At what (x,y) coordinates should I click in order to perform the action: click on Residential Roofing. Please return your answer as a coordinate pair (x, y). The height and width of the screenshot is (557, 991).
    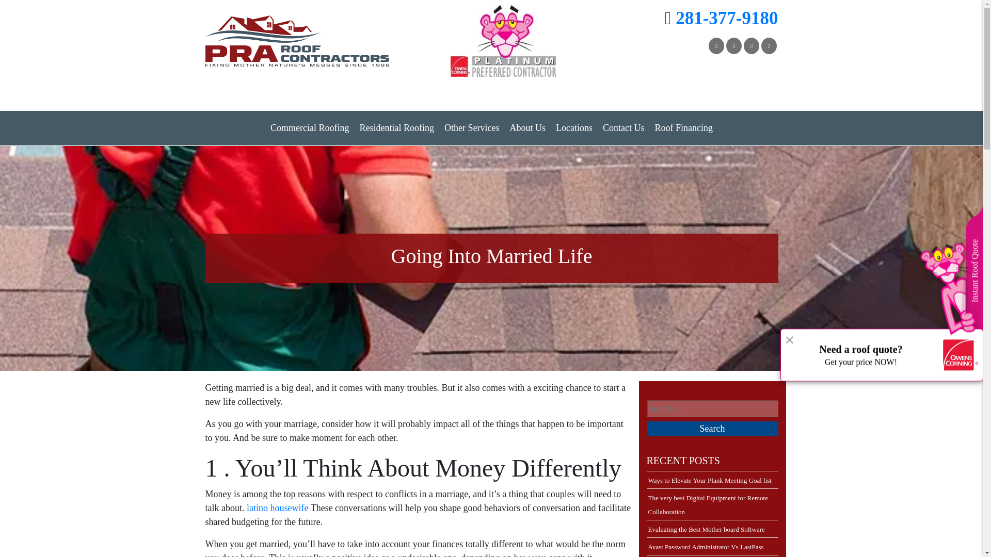
    Looking at the image, I should click on (396, 128).